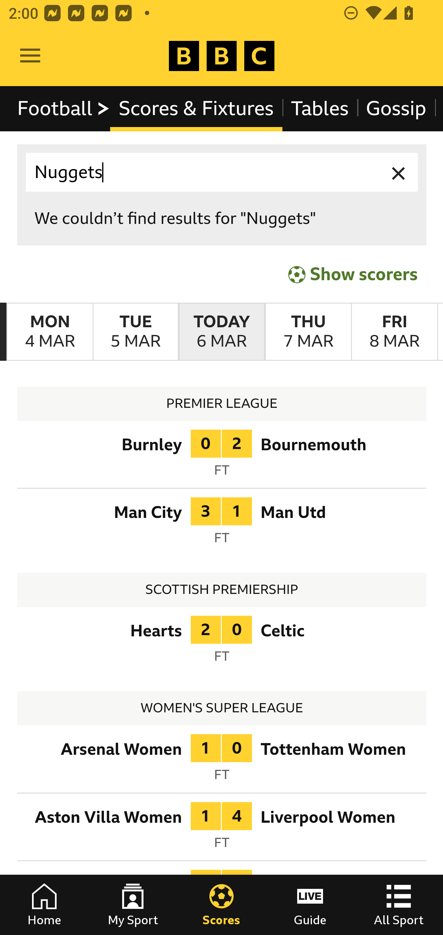  What do you see at coordinates (222, 456) in the screenshot?
I see `68395538 Burnley 0 AFC Bournemouth 2 Full Time` at bounding box center [222, 456].